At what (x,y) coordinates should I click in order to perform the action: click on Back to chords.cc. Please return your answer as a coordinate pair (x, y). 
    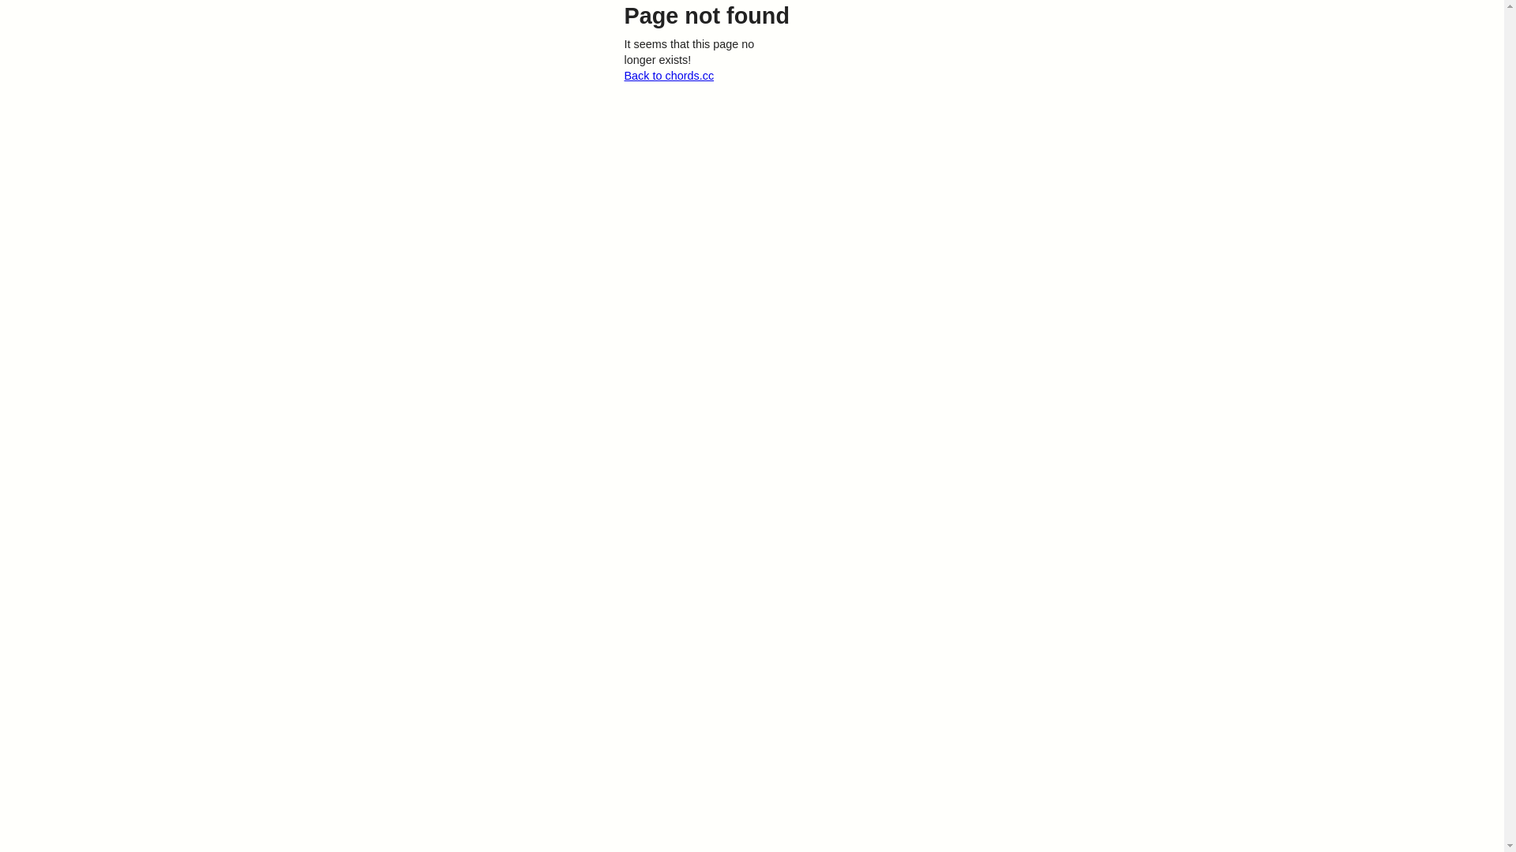
    Looking at the image, I should click on (669, 76).